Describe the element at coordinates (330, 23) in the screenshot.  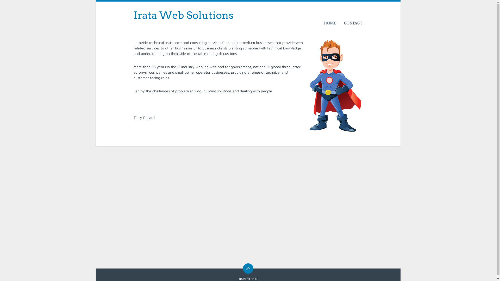
I see `HOME` at that location.